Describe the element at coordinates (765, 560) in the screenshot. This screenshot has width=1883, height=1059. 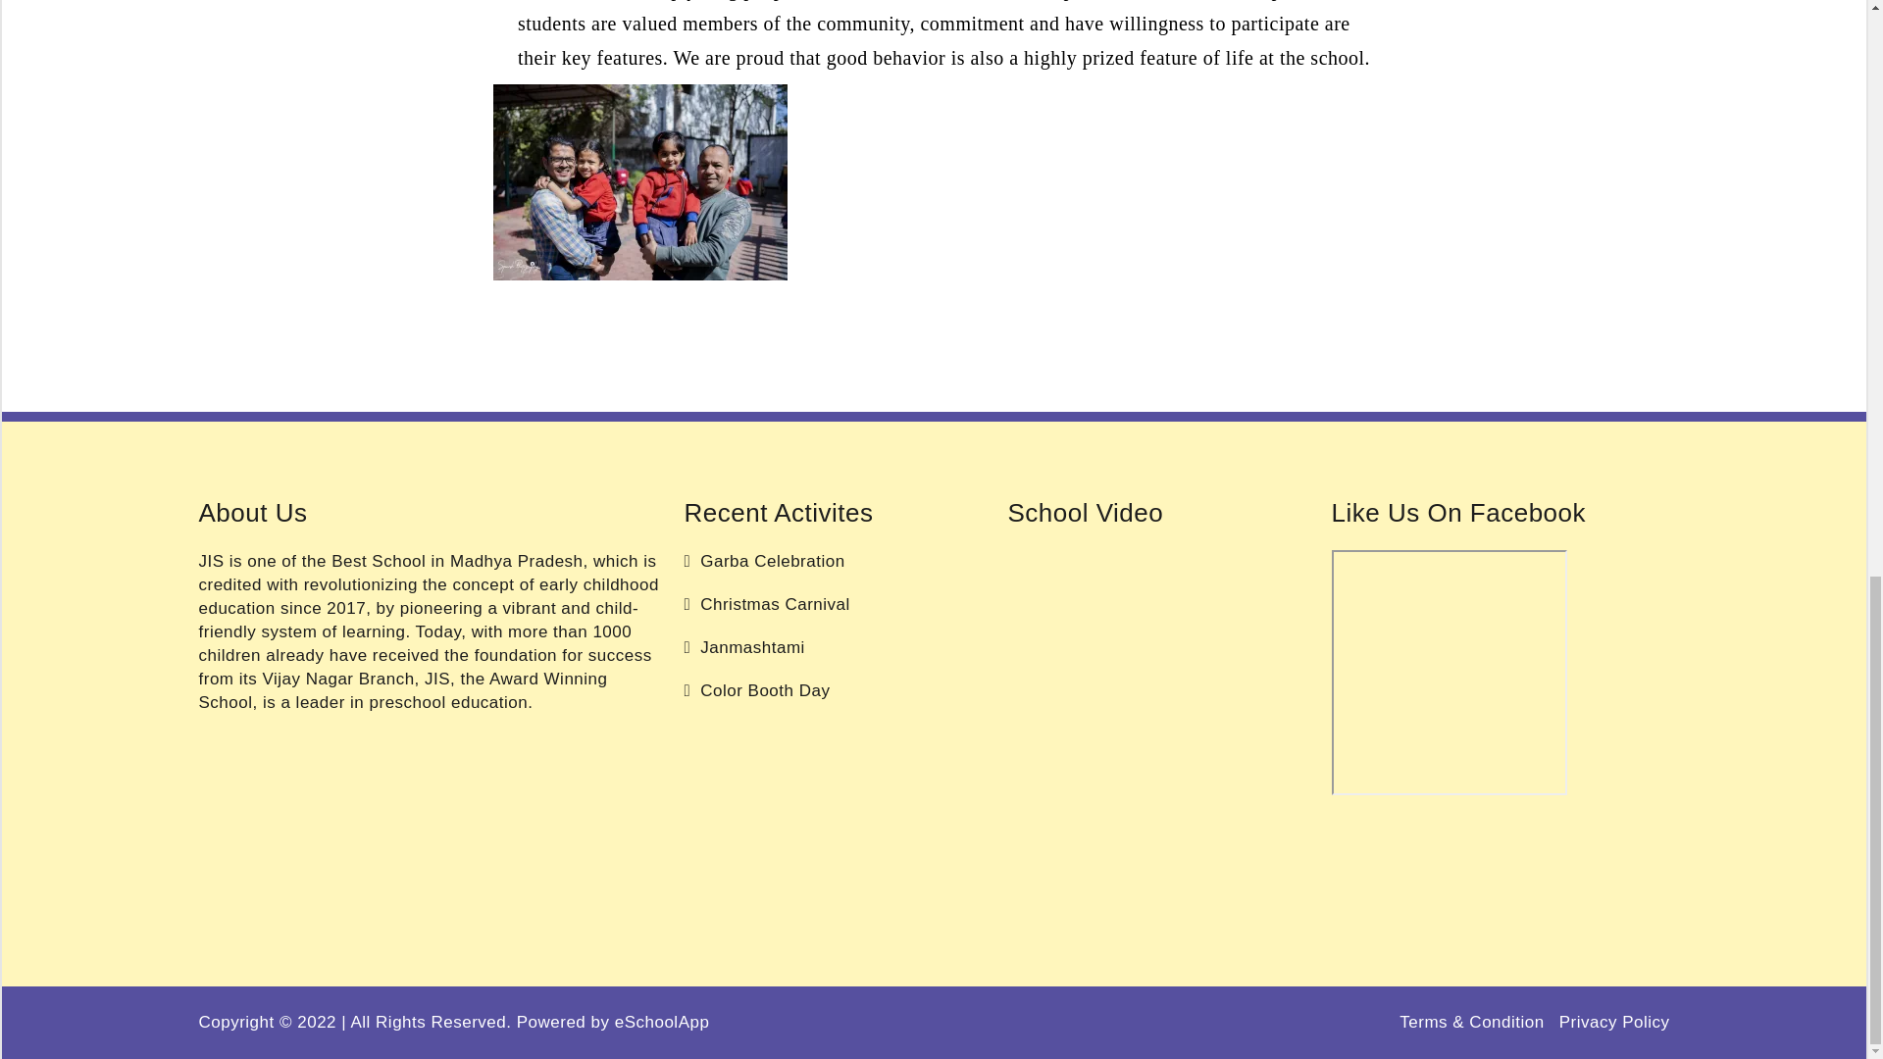
I see `Garba Celebration` at that location.